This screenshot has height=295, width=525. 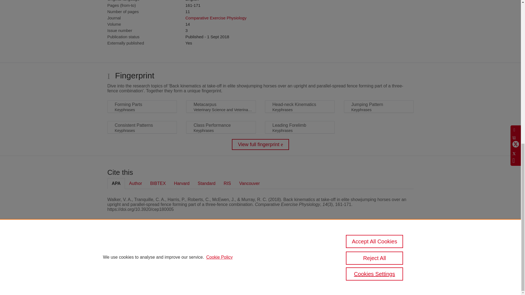 What do you see at coordinates (215, 18) in the screenshot?
I see `Comparative Exercise Physiology` at bounding box center [215, 18].